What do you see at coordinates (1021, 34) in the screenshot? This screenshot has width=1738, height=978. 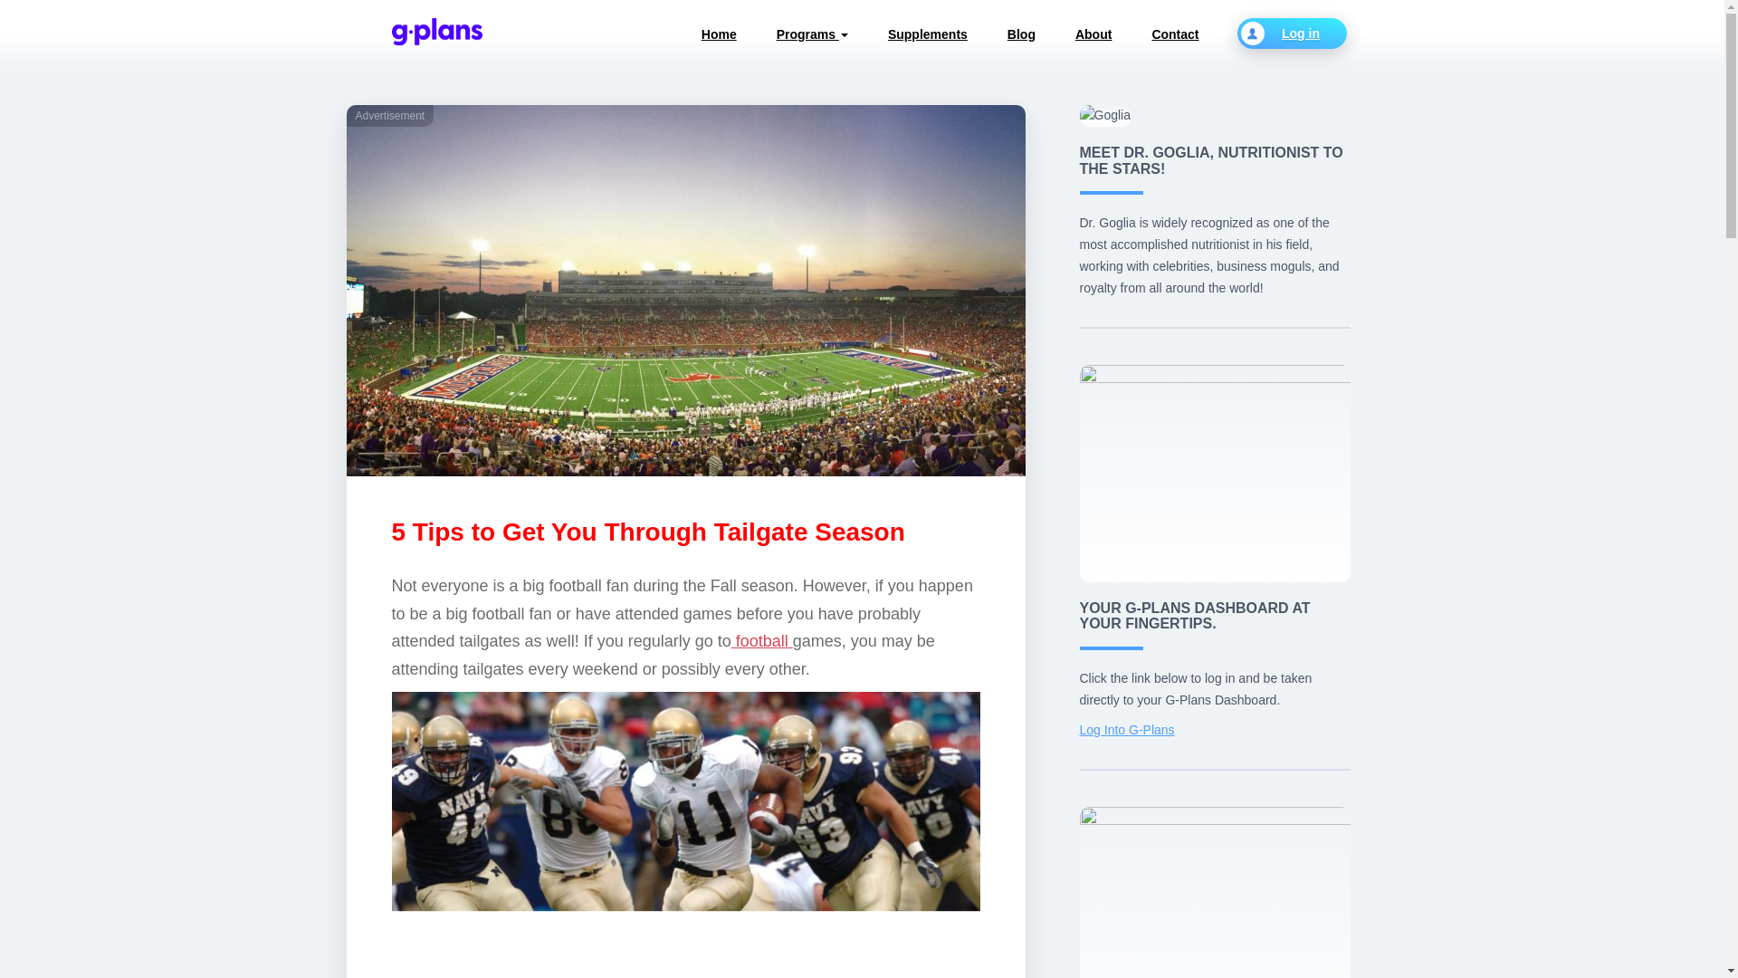 I see `Blog` at bounding box center [1021, 34].